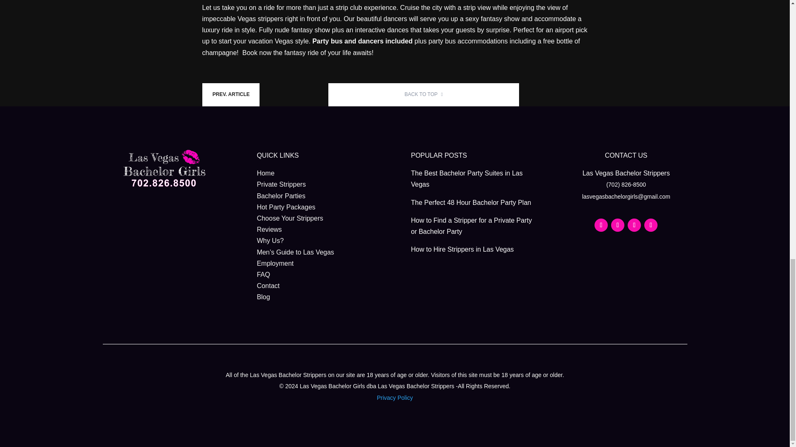 The height and width of the screenshot is (447, 796). I want to click on PREV. ARTICLE, so click(231, 94).